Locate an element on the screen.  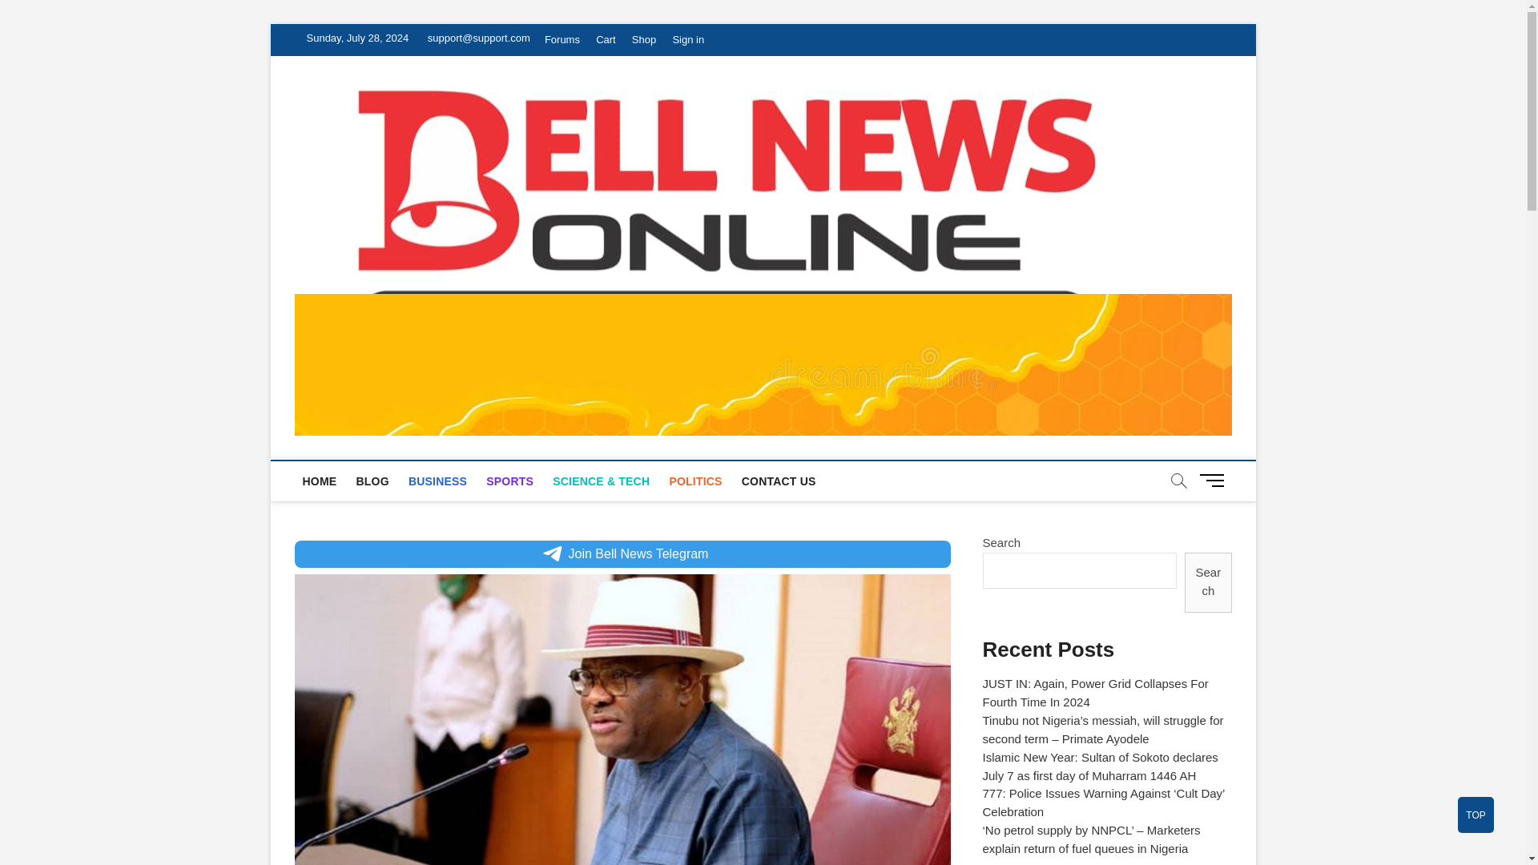
Sign in is located at coordinates (688, 40).